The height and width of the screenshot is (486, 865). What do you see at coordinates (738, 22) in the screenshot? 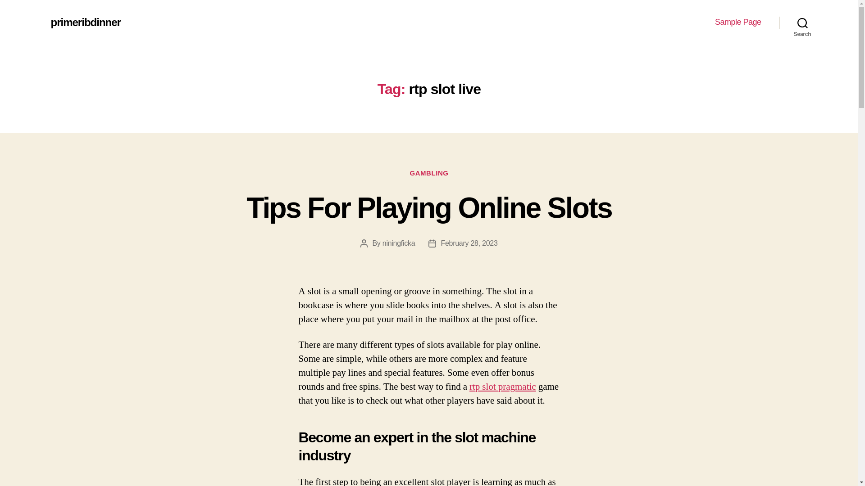
I see `Sample Page` at bounding box center [738, 22].